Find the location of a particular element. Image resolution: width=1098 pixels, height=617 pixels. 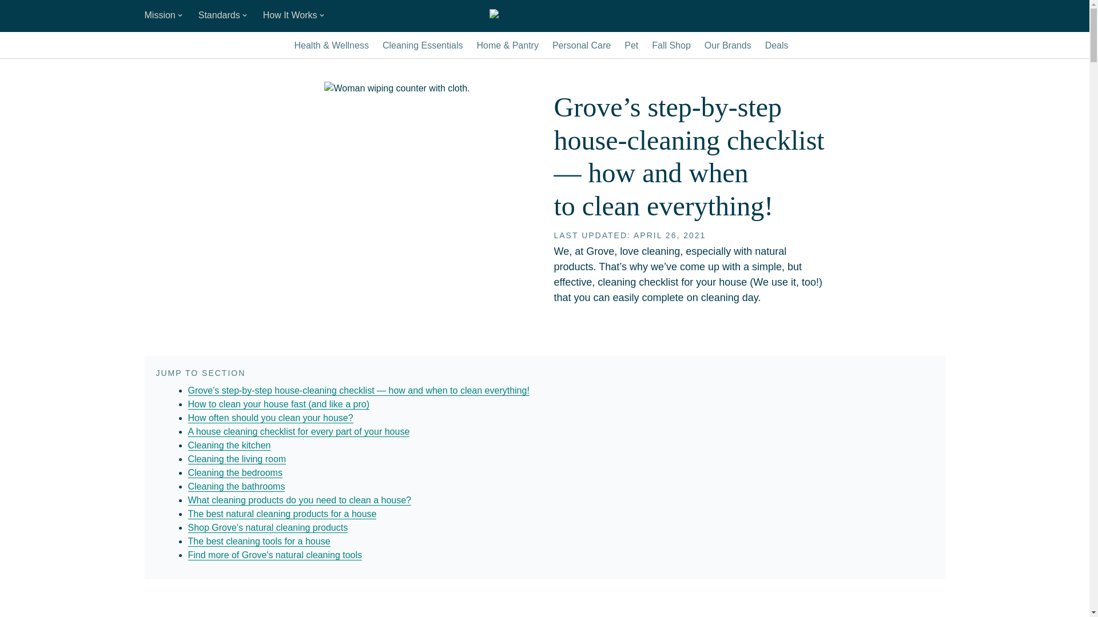

How often should you clean your house? is located at coordinates (270, 418).